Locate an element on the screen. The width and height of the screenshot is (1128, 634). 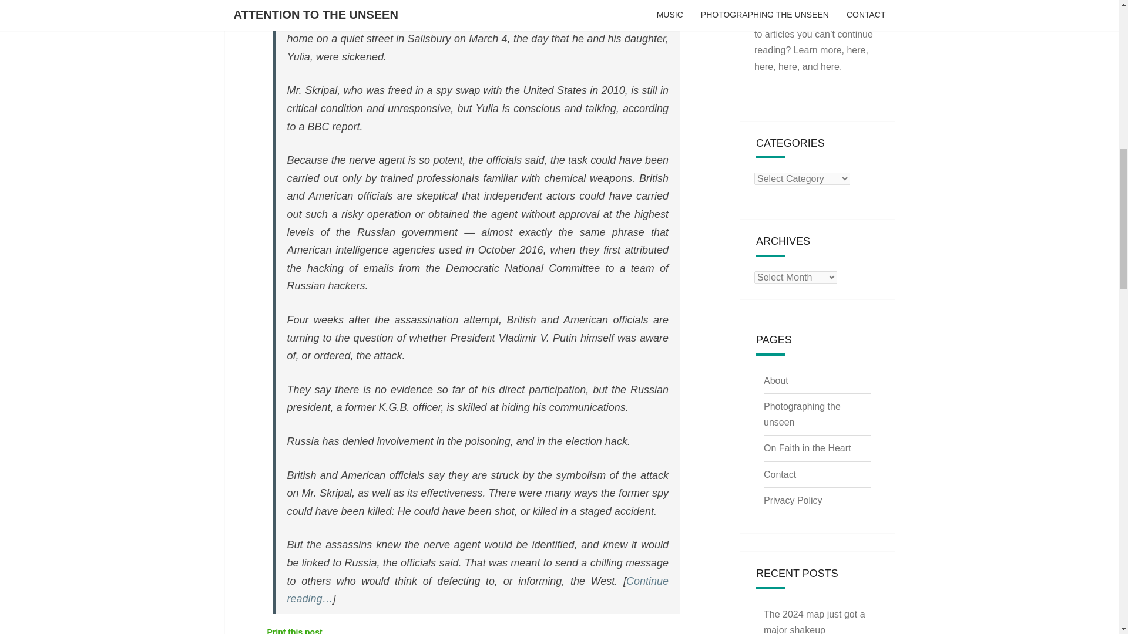
Privacy Policy is located at coordinates (793, 500).